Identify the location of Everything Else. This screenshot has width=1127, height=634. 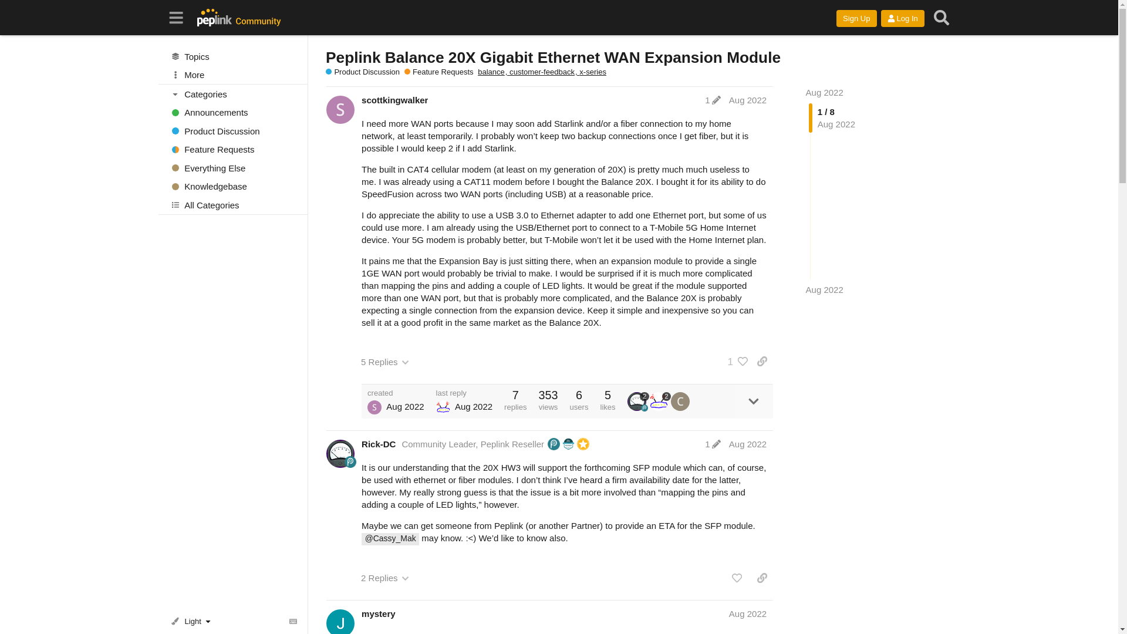
(233, 168).